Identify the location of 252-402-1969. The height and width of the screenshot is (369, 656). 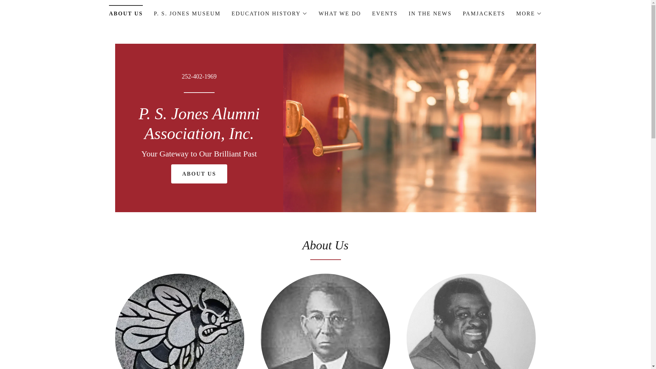
(199, 77).